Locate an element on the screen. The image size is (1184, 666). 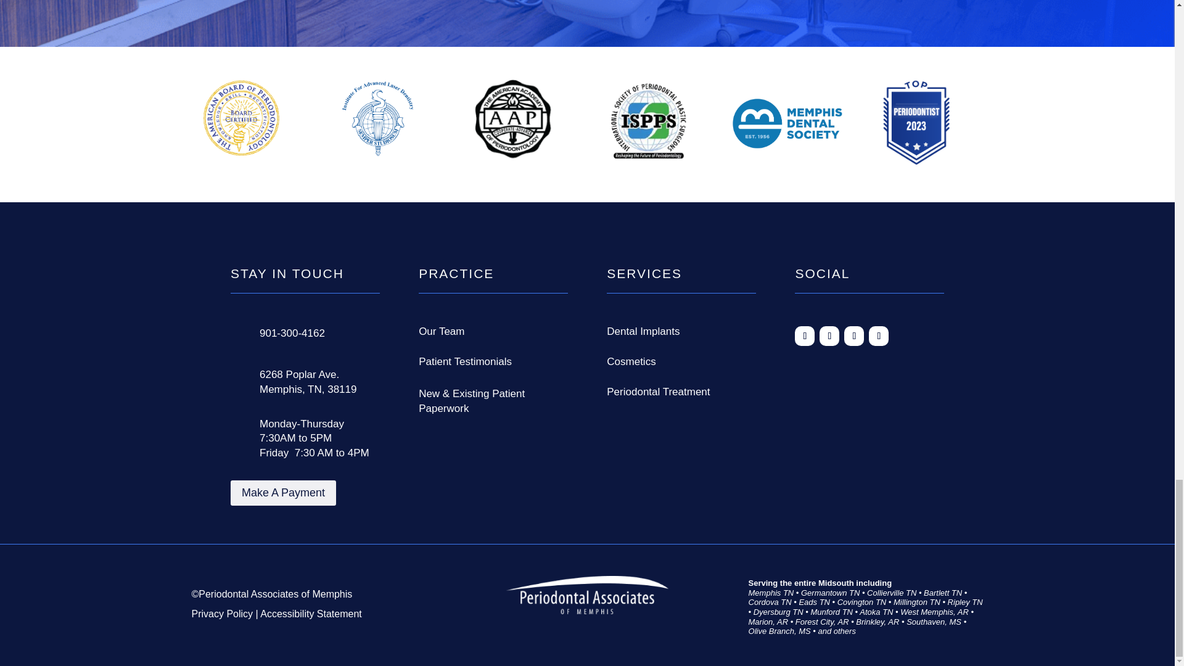
Follow on Facebook is located at coordinates (804, 335).